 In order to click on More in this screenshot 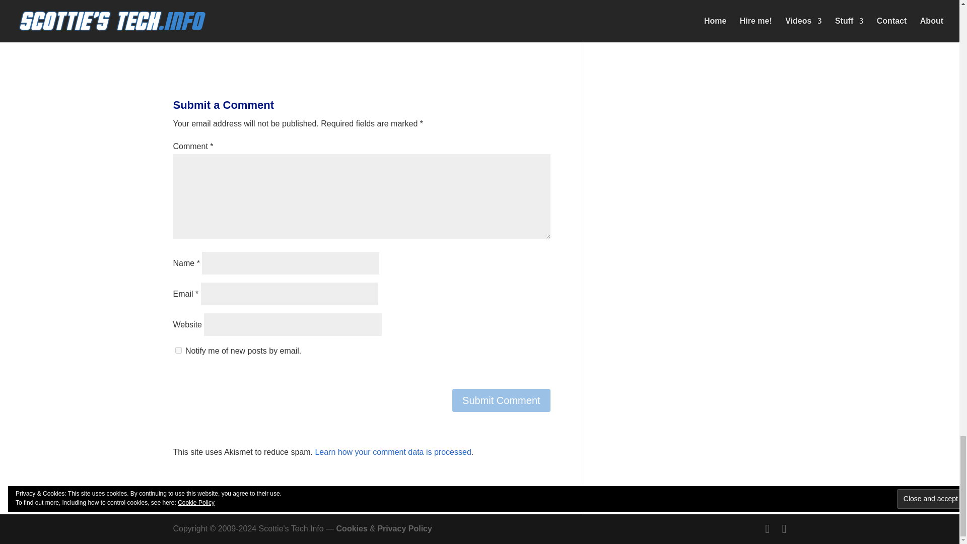, I will do `click(316, 30)`.